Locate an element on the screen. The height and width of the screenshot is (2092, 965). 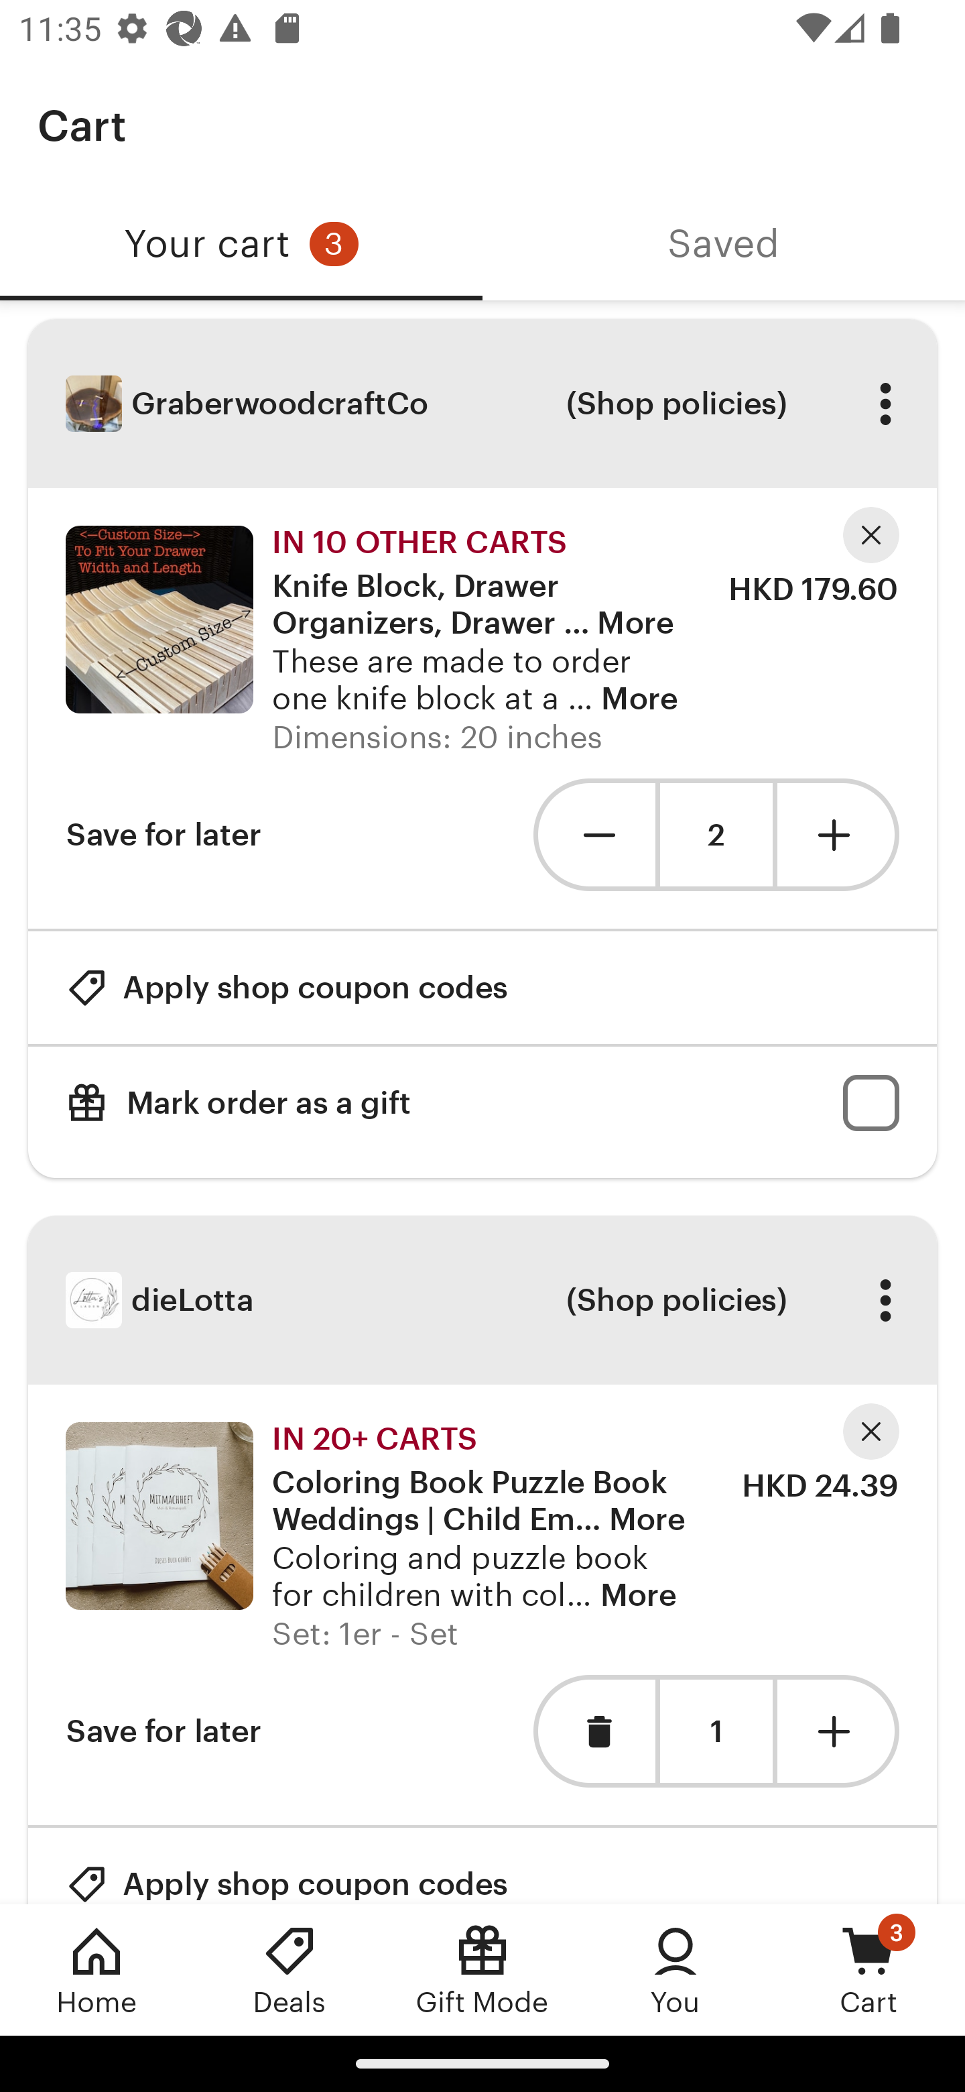
Apply shop coupon codes is located at coordinates (287, 987).